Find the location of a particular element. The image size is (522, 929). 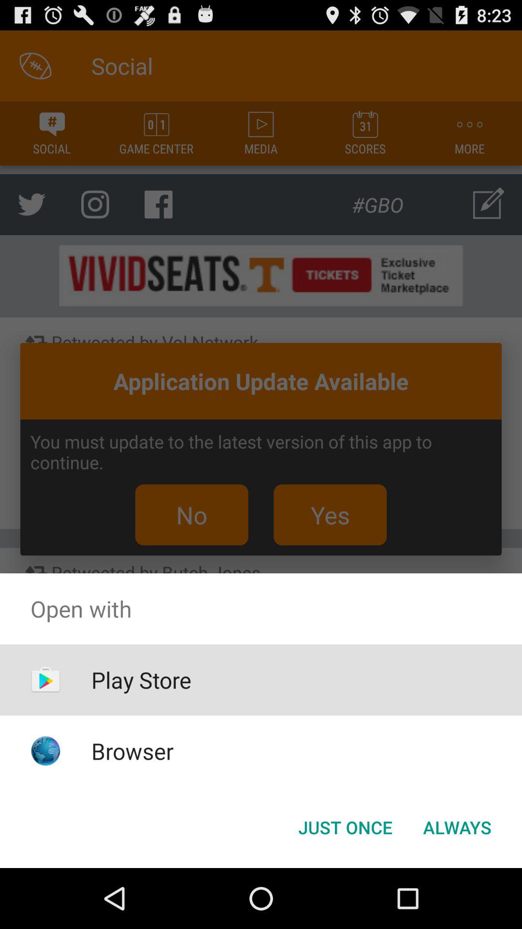

launch icon to the left of always item is located at coordinates (345, 827).